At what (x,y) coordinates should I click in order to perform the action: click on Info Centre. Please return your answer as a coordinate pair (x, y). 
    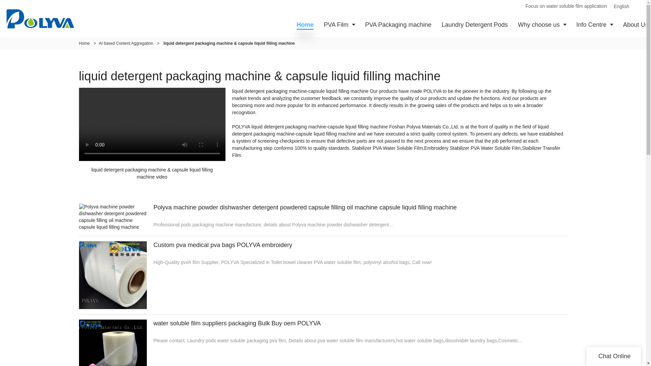
    Looking at the image, I should click on (595, 24).